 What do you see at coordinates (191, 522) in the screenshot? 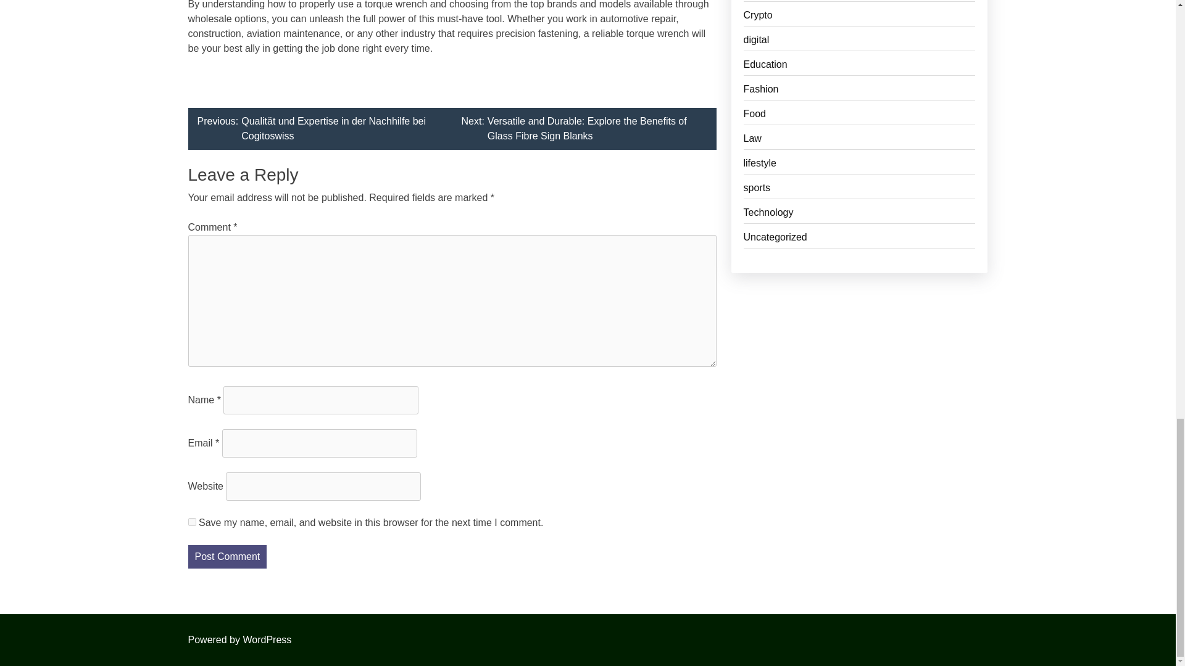
I see `yes` at bounding box center [191, 522].